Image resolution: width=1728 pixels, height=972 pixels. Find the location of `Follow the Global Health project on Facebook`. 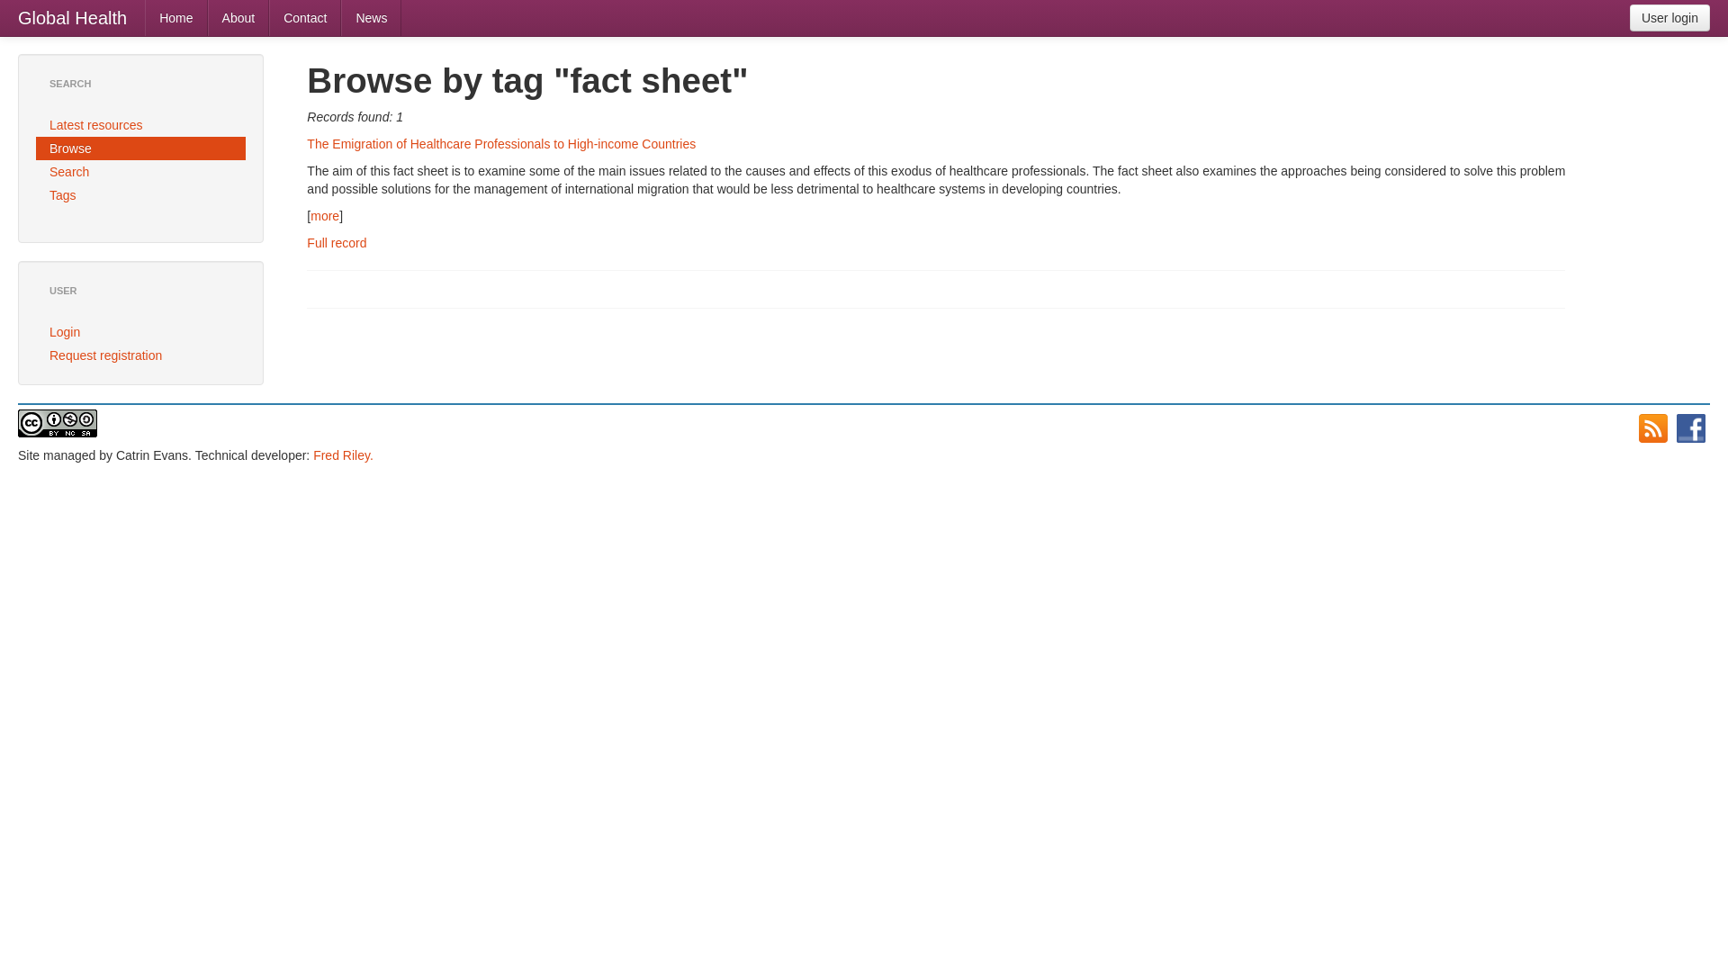

Follow the Global Health project on Facebook is located at coordinates (1690, 428).